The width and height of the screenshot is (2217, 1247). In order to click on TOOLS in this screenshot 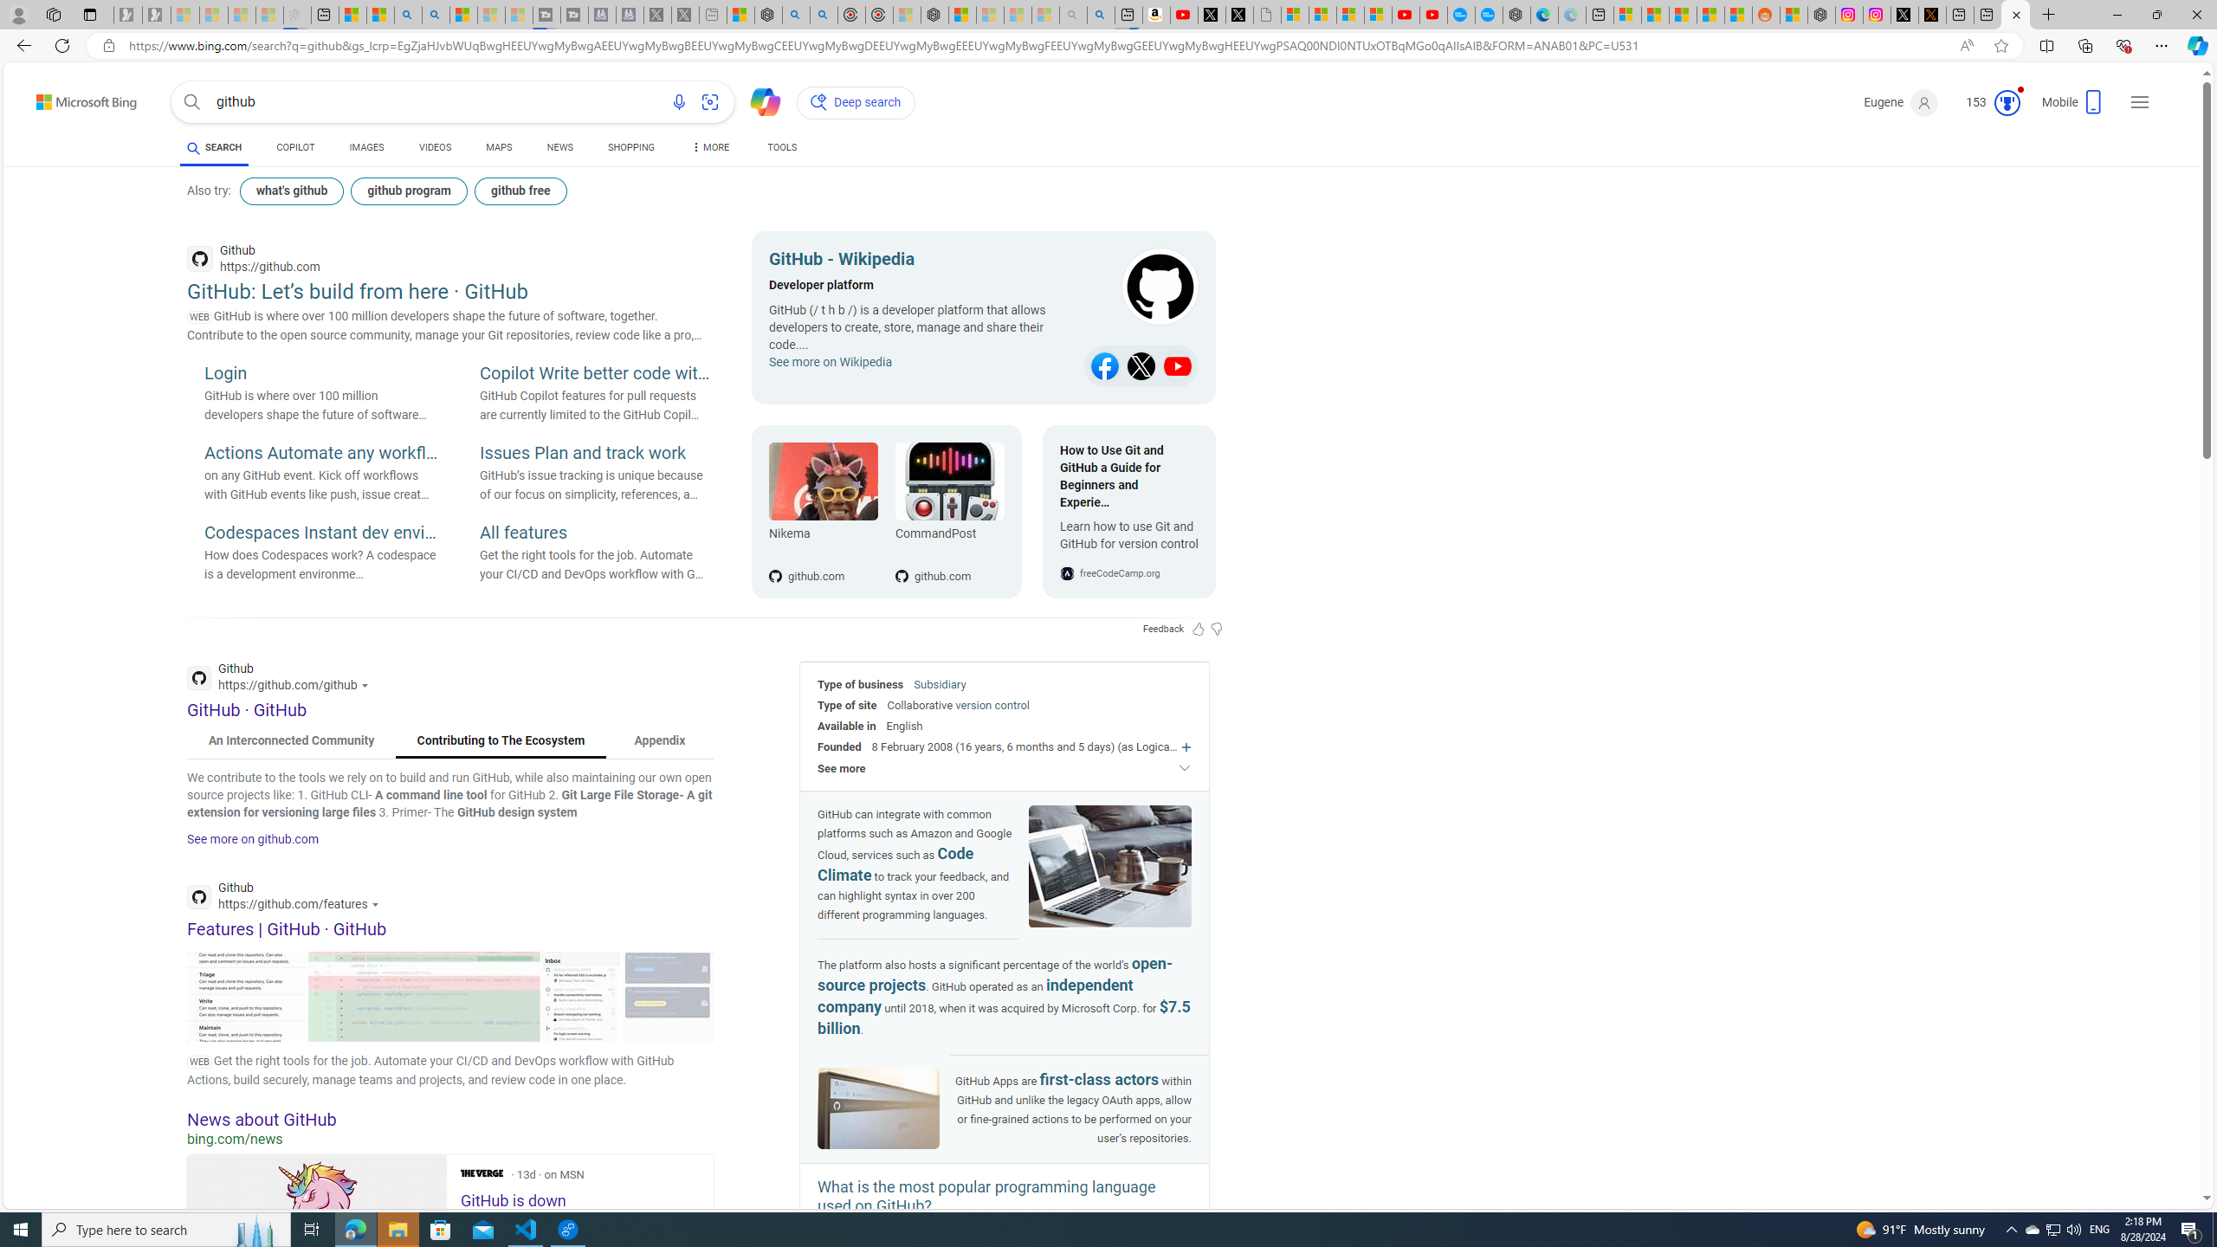, I will do `click(781, 147)`.